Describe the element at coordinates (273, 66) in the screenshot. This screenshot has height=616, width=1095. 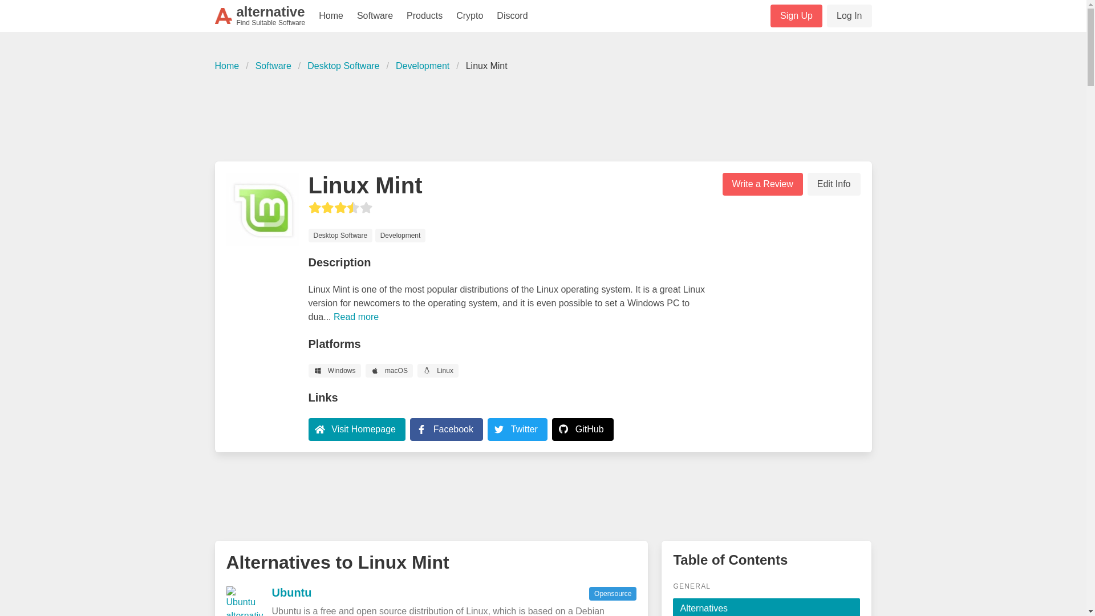
I see `Edit Info` at that location.